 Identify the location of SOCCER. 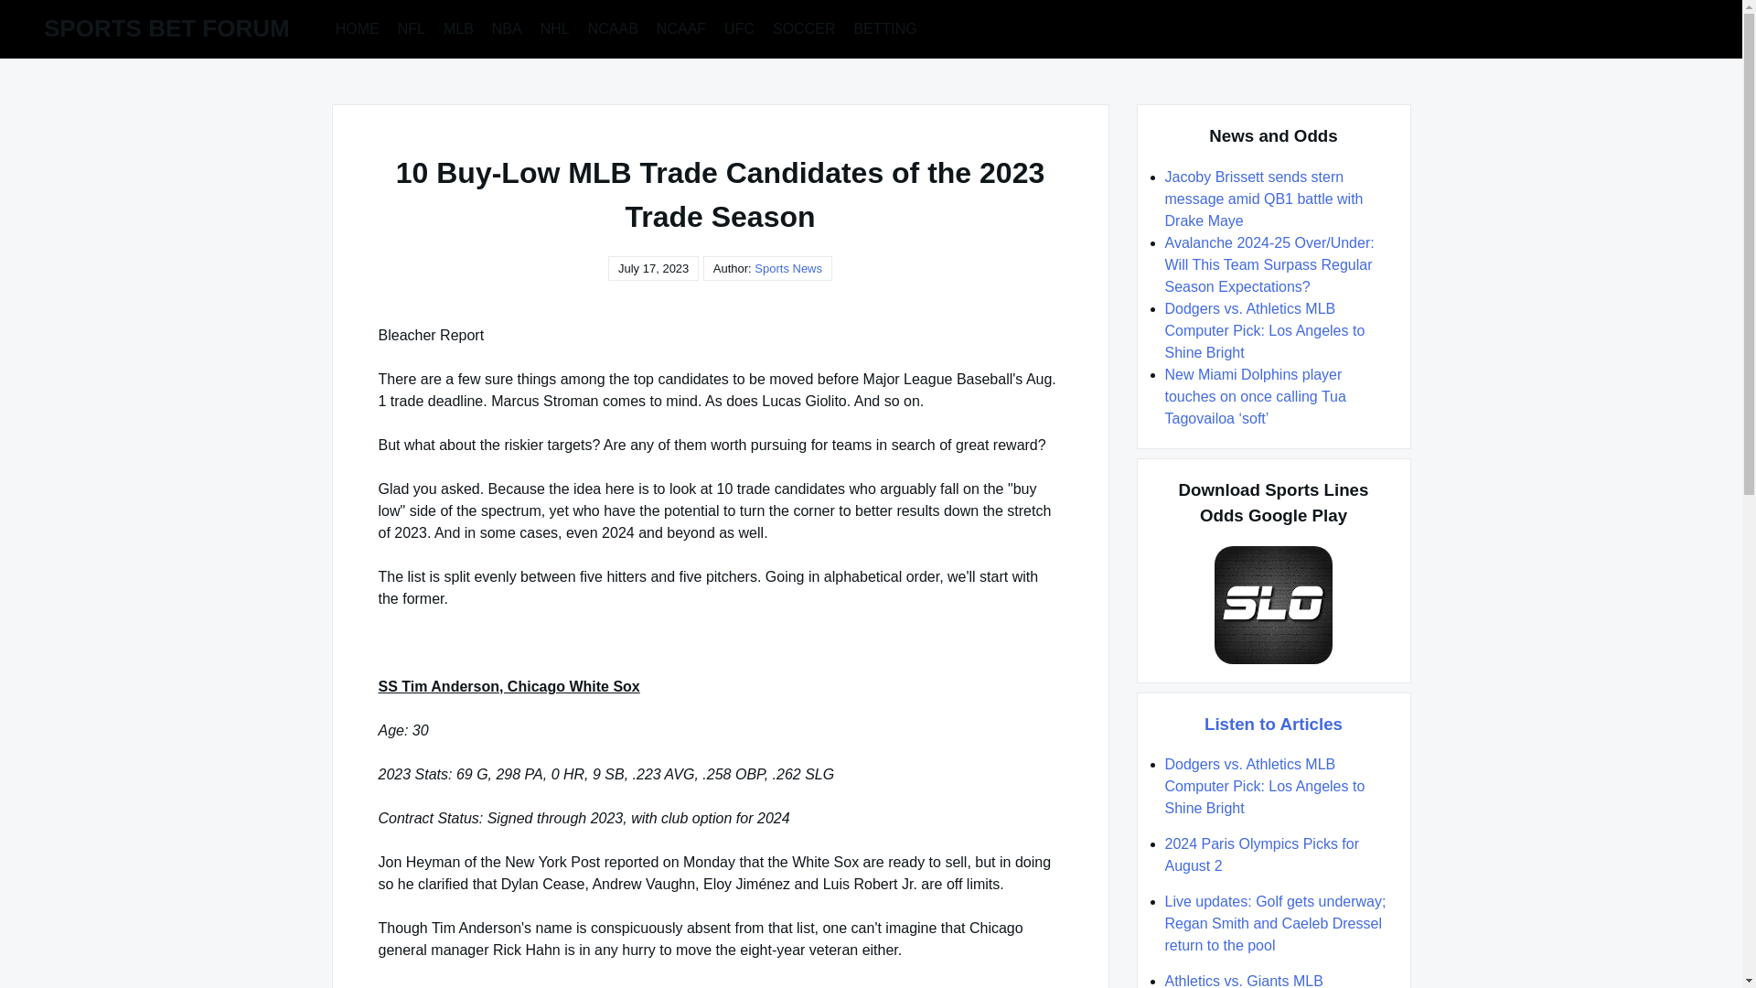
(804, 27).